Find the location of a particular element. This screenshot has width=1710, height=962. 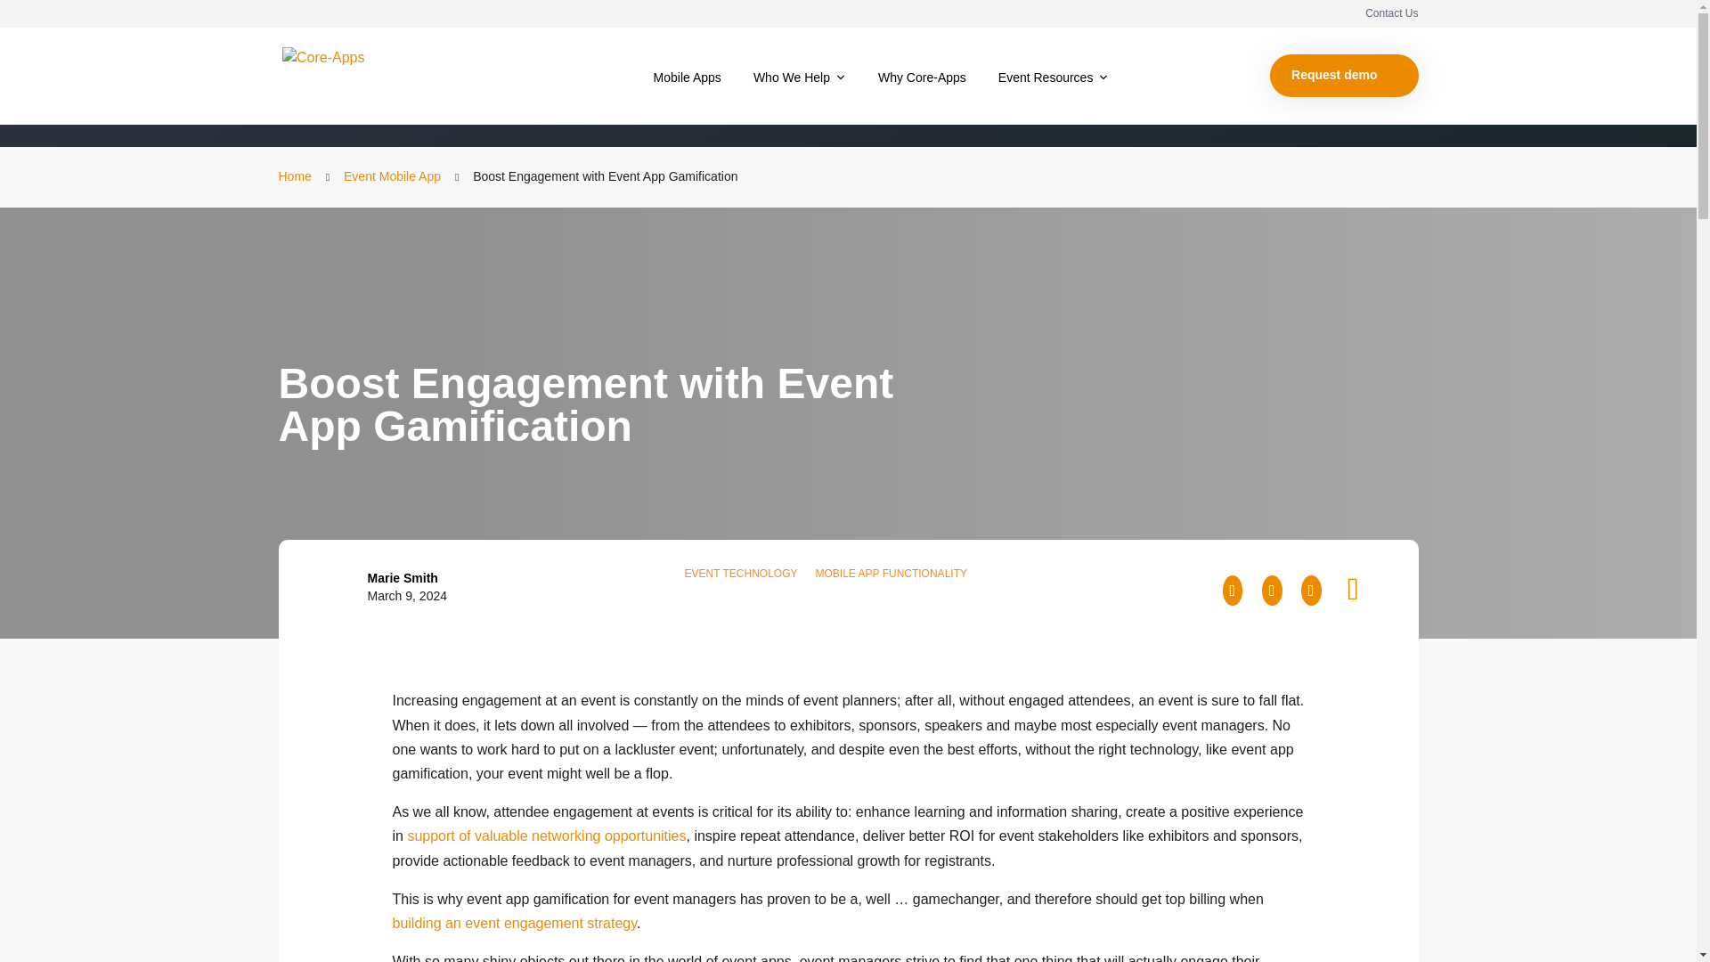

Why Core-Apps is located at coordinates (921, 77).